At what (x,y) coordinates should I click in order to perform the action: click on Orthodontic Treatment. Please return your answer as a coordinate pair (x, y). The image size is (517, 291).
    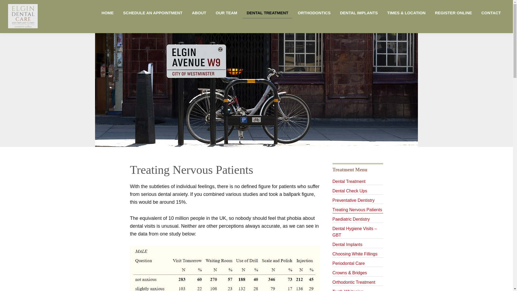
    Looking at the image, I should click on (358, 282).